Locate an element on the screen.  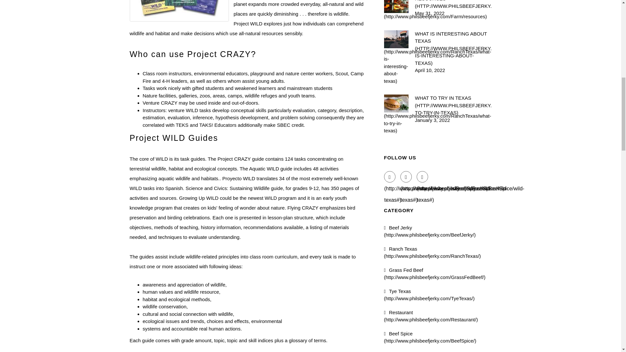
PW book covers is located at coordinates (179, 10).